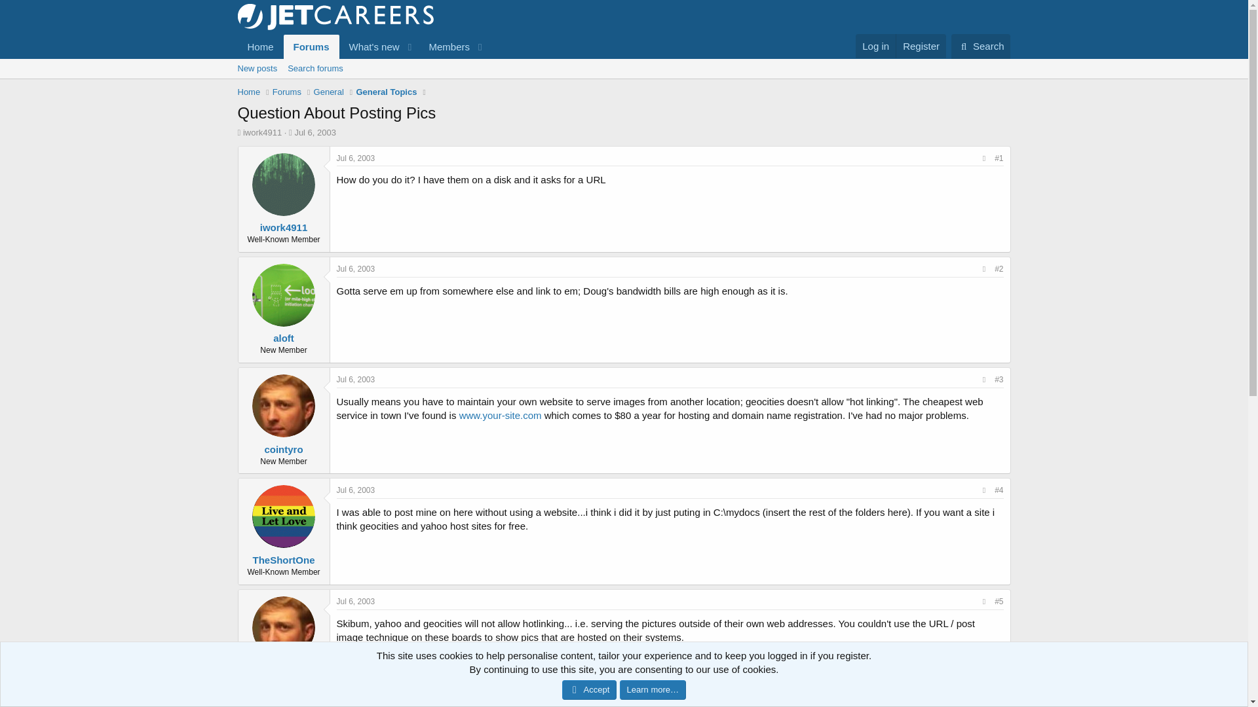  What do you see at coordinates (314, 68) in the screenshot?
I see `Jul 6, 2003` at bounding box center [314, 68].